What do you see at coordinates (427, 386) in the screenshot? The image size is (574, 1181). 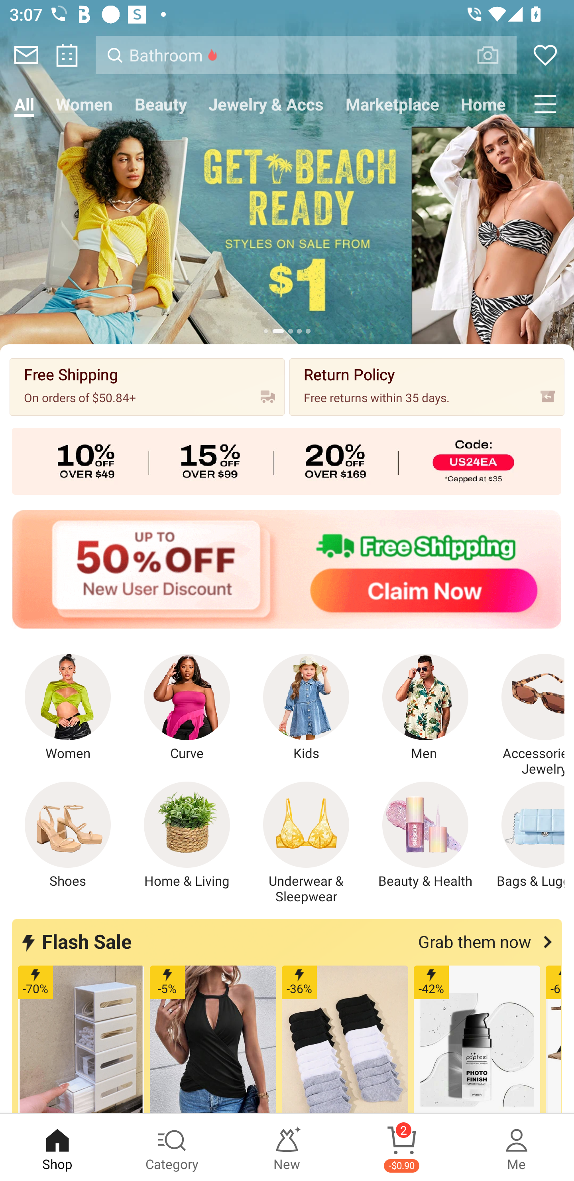 I see `Return Policy Free returns within 35 days.` at bounding box center [427, 386].